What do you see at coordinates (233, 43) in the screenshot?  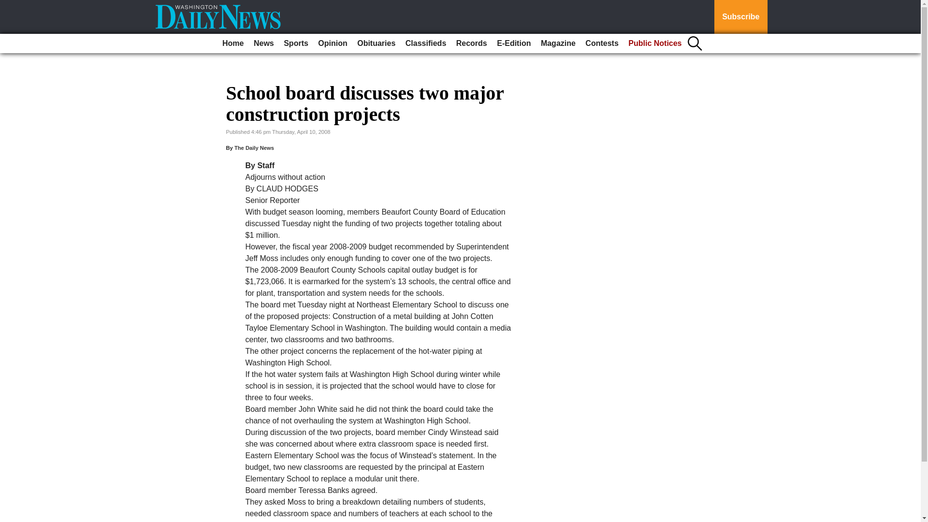 I see `Home` at bounding box center [233, 43].